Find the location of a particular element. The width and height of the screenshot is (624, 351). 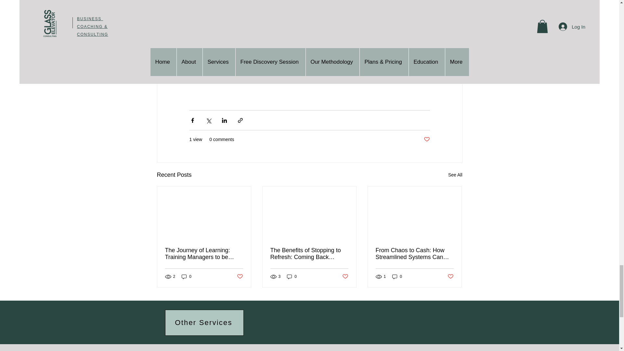

Post not marked as liked is located at coordinates (426, 139).